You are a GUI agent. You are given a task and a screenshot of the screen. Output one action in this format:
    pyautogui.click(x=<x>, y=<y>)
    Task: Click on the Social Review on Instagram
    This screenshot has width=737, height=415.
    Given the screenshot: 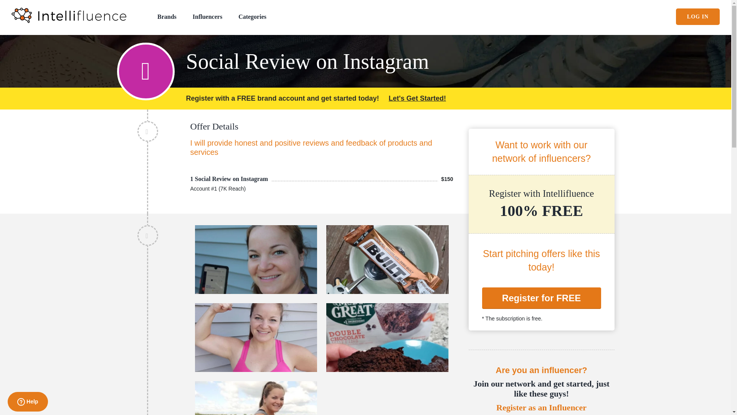 What is the action you would take?
    pyautogui.click(x=400, y=58)
    